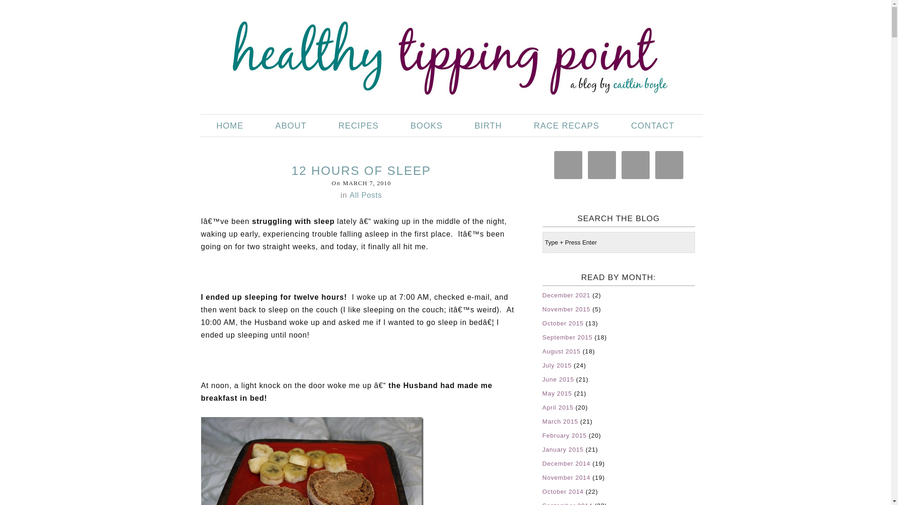 The height and width of the screenshot is (505, 898). What do you see at coordinates (291, 125) in the screenshot?
I see `ABOUT` at bounding box center [291, 125].